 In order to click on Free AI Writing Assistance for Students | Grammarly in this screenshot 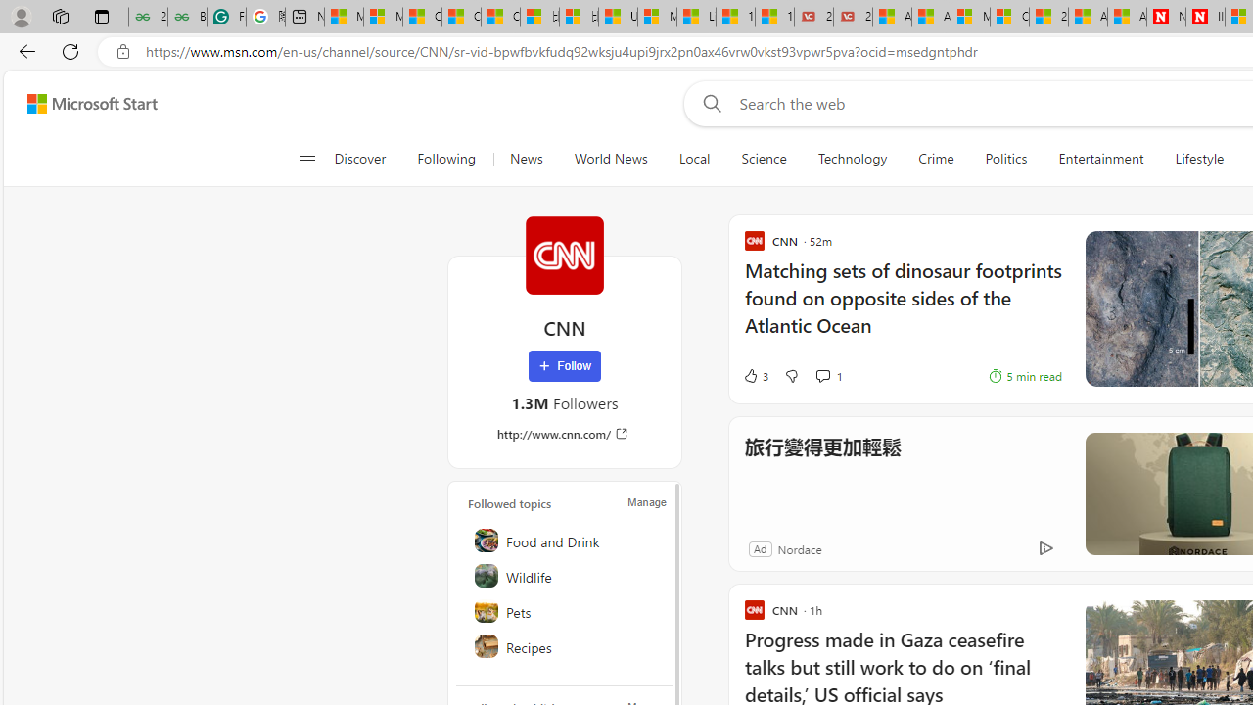, I will do `click(226, 18)`.